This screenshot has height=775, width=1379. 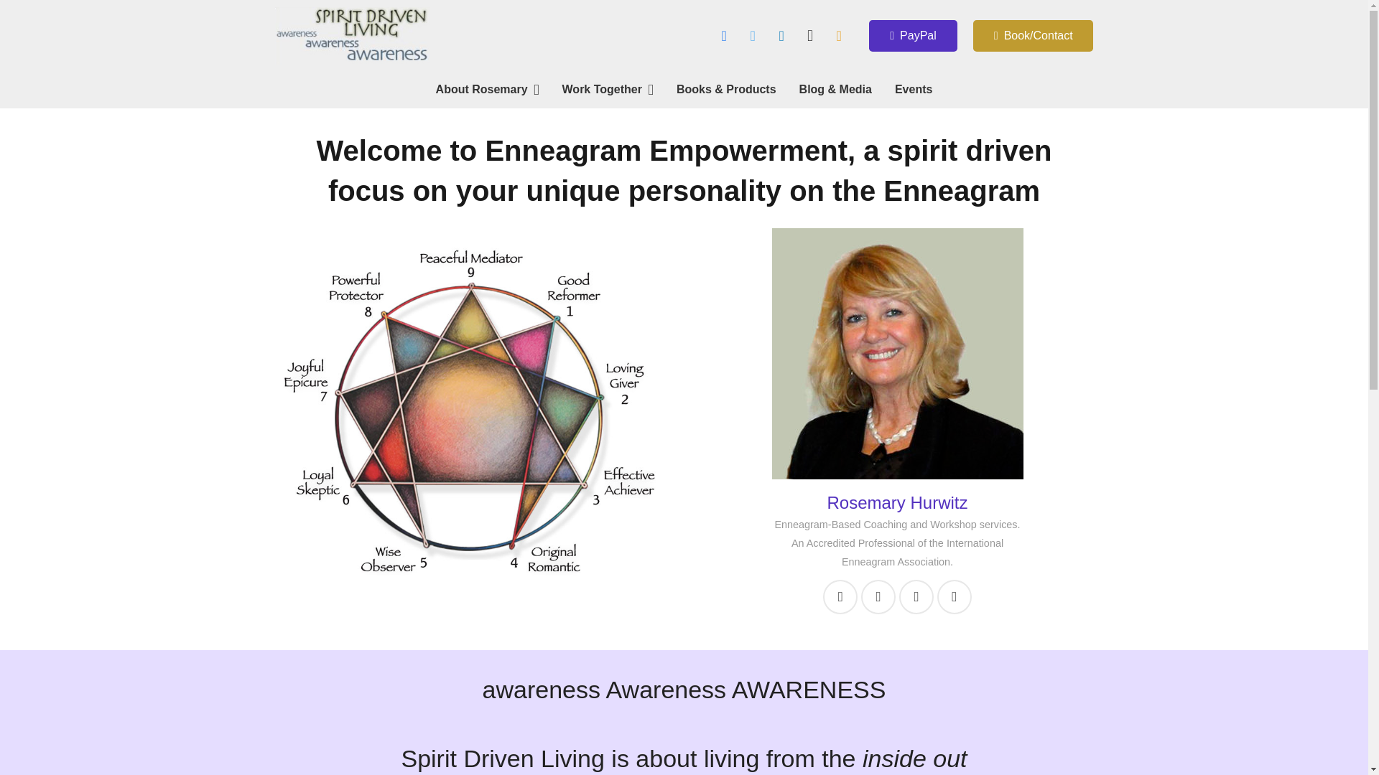 What do you see at coordinates (896, 502) in the screenshot?
I see `Rosemary Hurwitz` at bounding box center [896, 502].